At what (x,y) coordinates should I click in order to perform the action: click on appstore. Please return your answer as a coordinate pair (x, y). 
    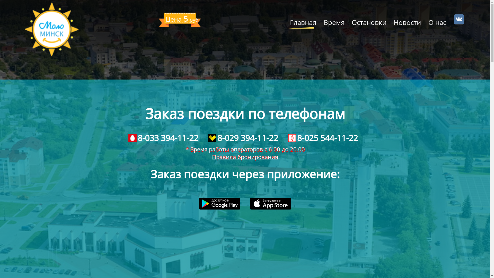
    Looking at the image, I should click on (271, 204).